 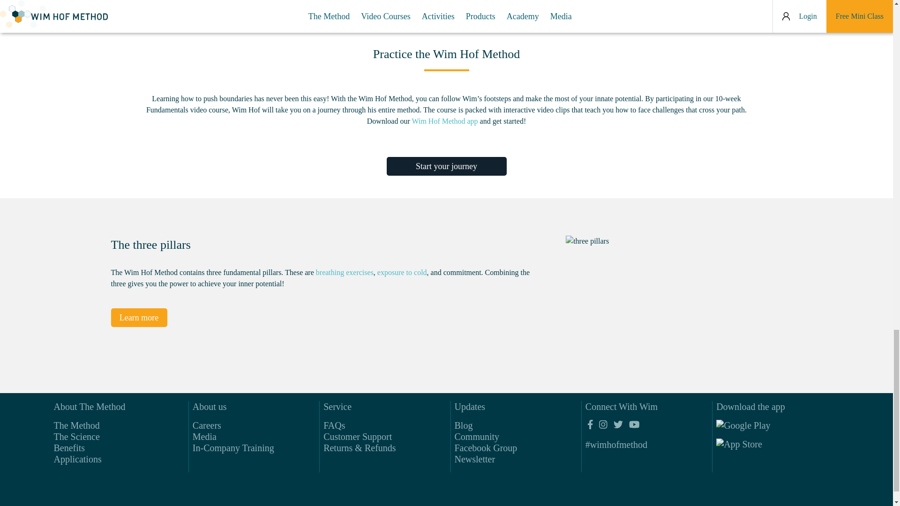 I want to click on Follow The Wim Hof Method on Instagram, so click(x=603, y=424).